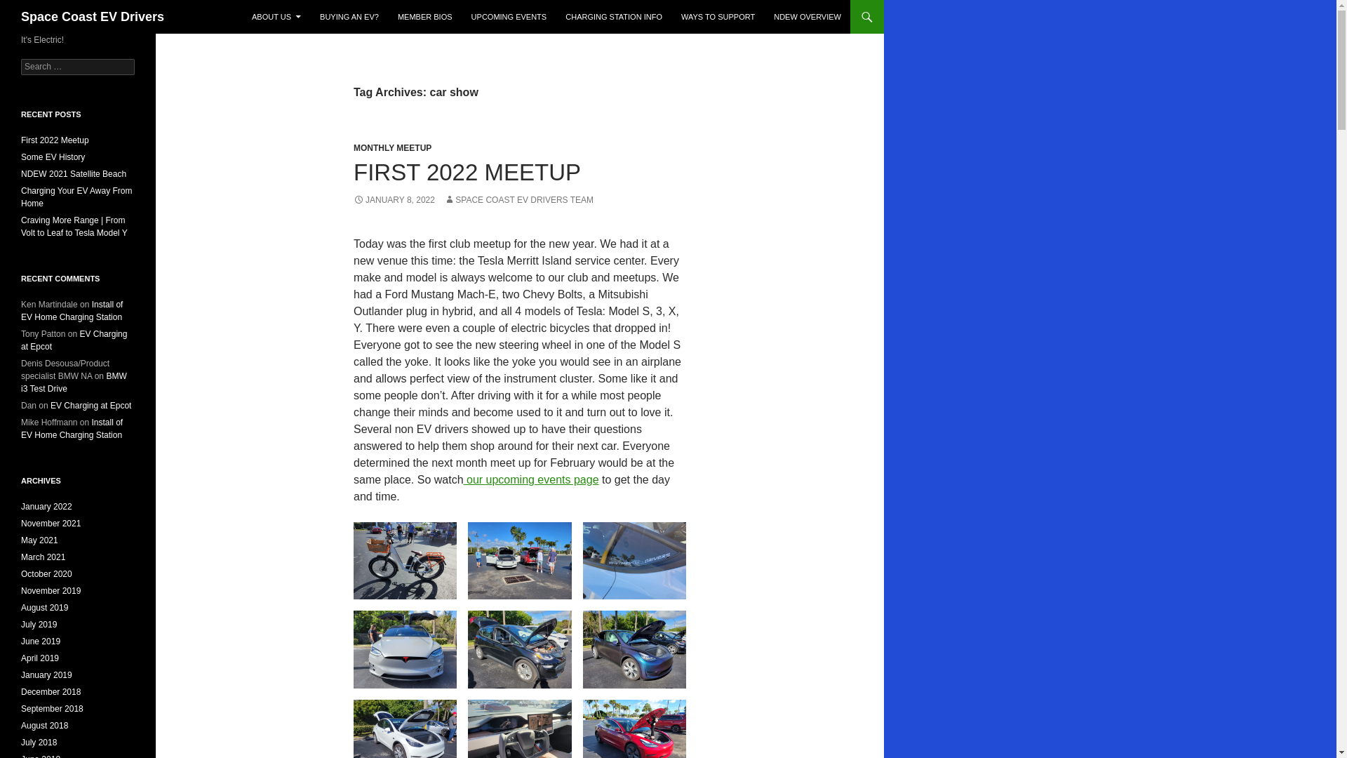 Image resolution: width=1347 pixels, height=758 pixels. What do you see at coordinates (391, 148) in the screenshot?
I see `MONTHLY MEETUP` at bounding box center [391, 148].